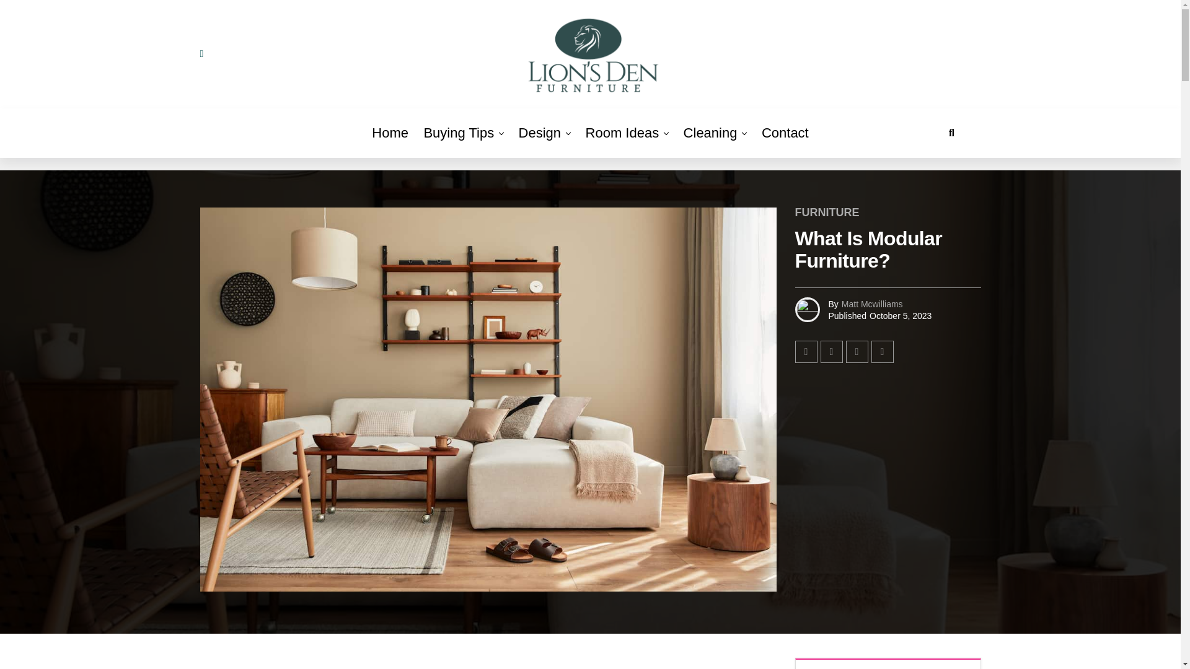 The width and height of the screenshot is (1190, 669). What do you see at coordinates (710, 133) in the screenshot?
I see `Cleaning` at bounding box center [710, 133].